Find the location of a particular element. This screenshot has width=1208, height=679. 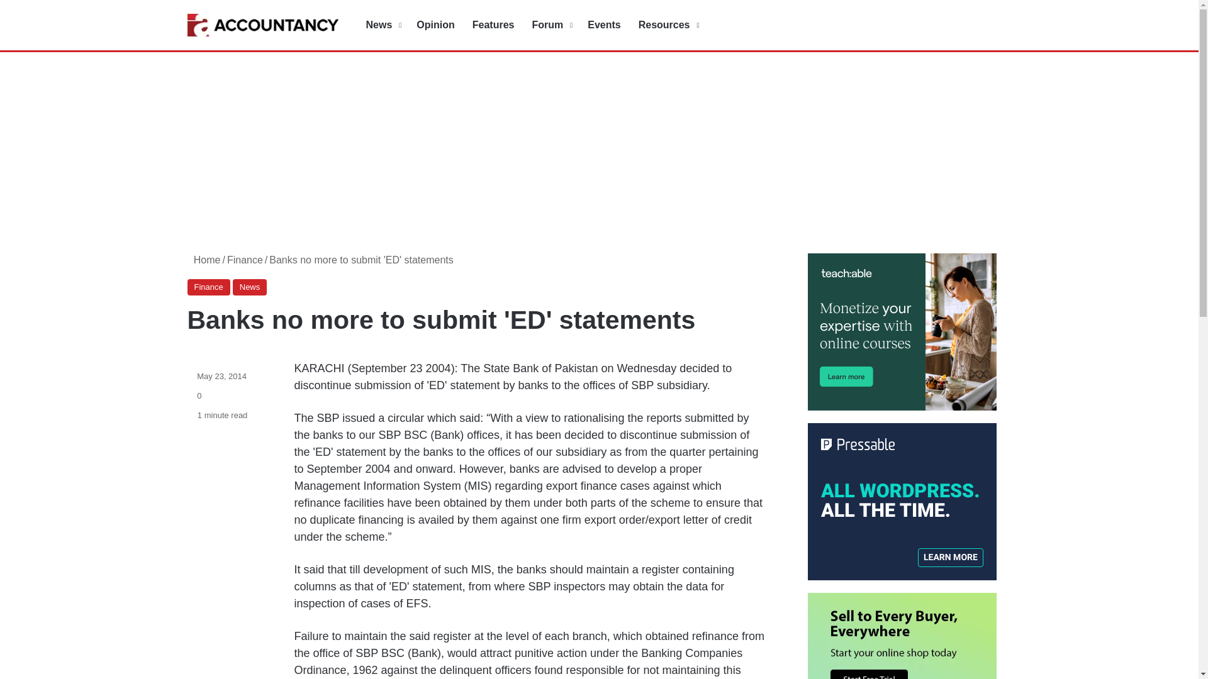

Resources is located at coordinates (667, 25).